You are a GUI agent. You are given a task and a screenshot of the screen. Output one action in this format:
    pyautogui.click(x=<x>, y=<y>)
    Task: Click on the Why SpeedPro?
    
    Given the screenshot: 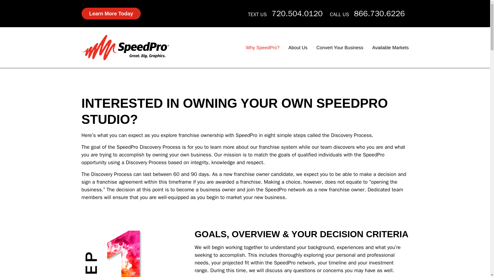 What is the action you would take?
    pyautogui.click(x=262, y=48)
    